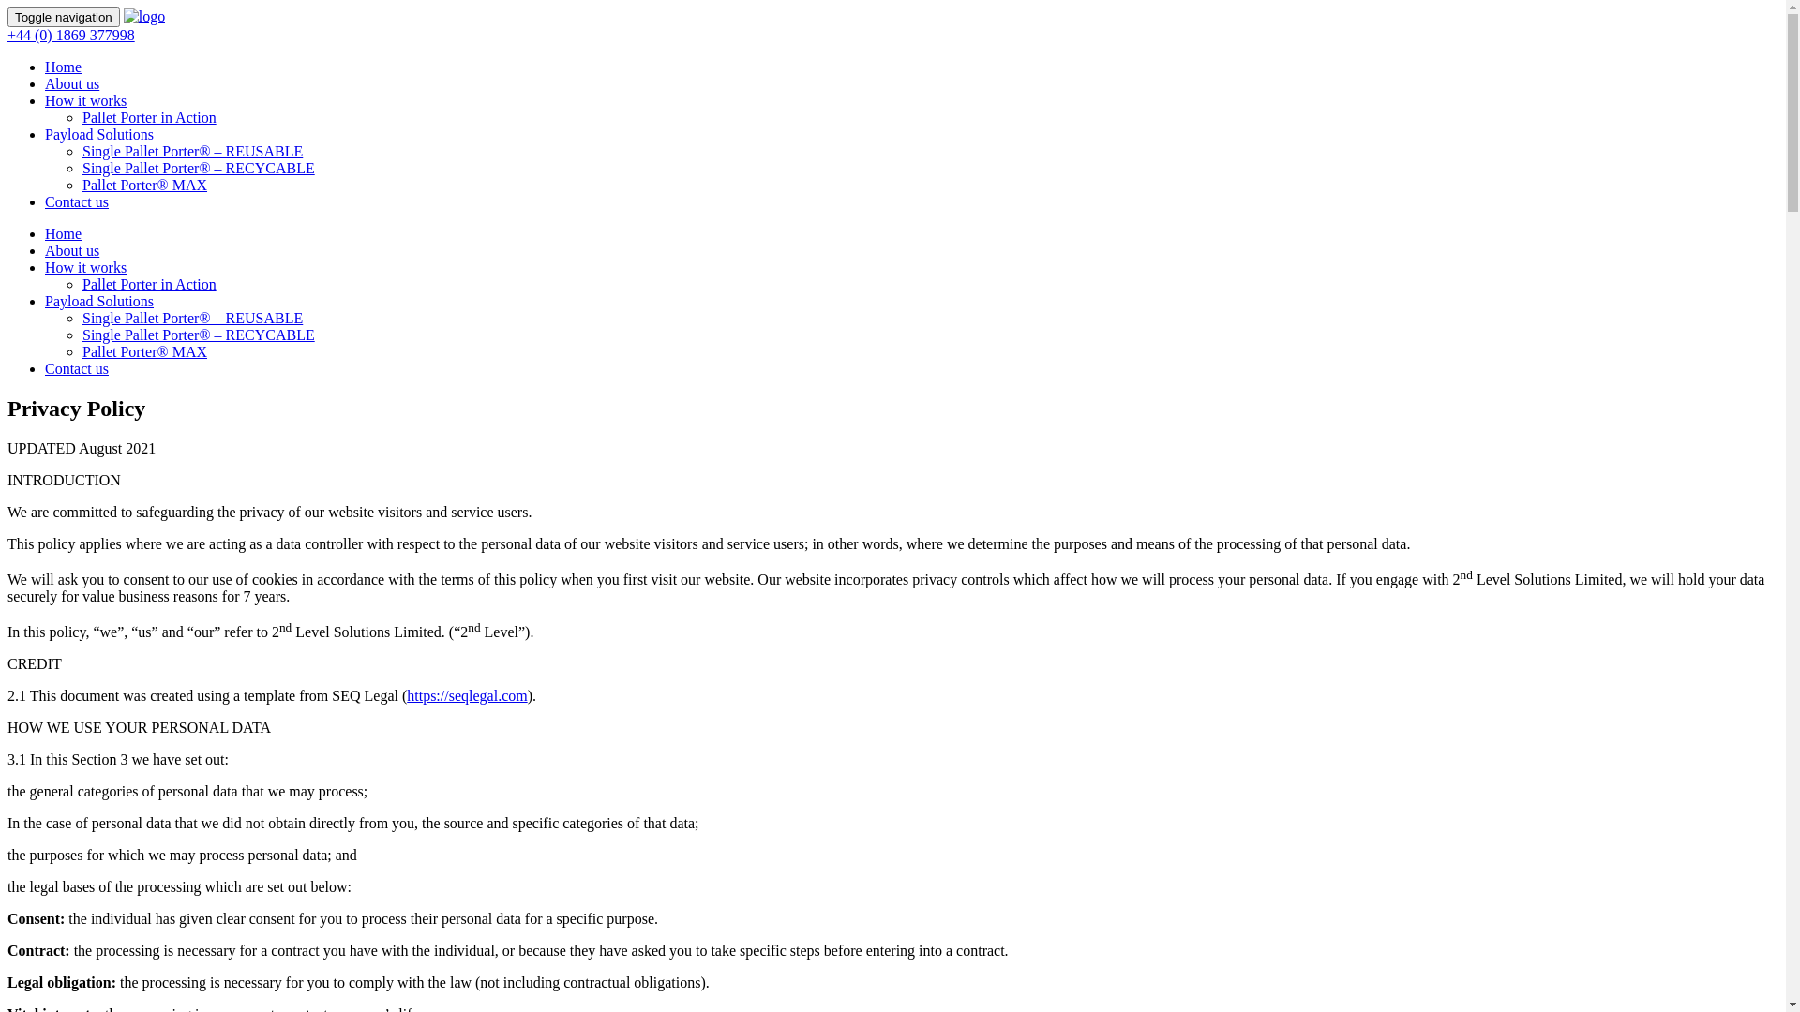 The height and width of the screenshot is (1012, 1800). Describe the element at coordinates (64, 234) in the screenshot. I see `Home` at that location.